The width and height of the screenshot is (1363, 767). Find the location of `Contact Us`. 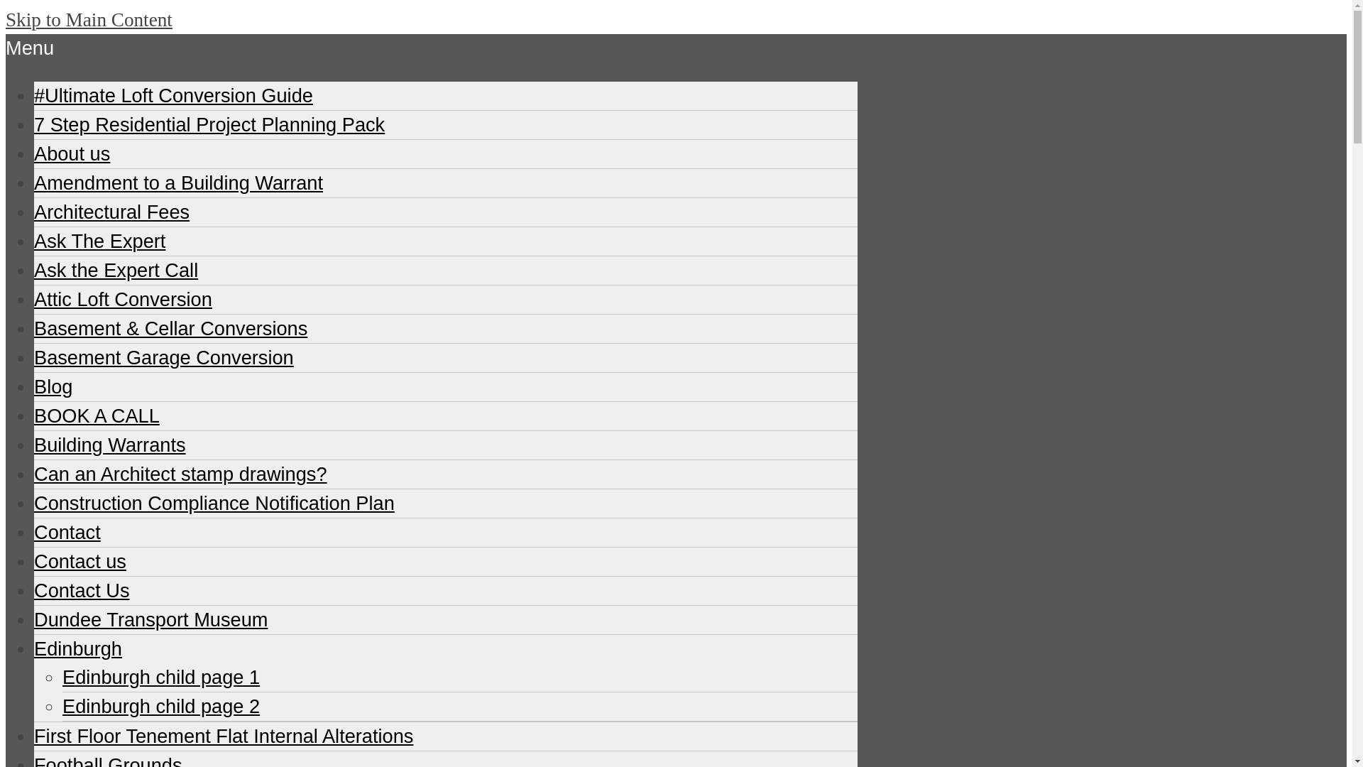

Contact Us is located at coordinates (82, 590).